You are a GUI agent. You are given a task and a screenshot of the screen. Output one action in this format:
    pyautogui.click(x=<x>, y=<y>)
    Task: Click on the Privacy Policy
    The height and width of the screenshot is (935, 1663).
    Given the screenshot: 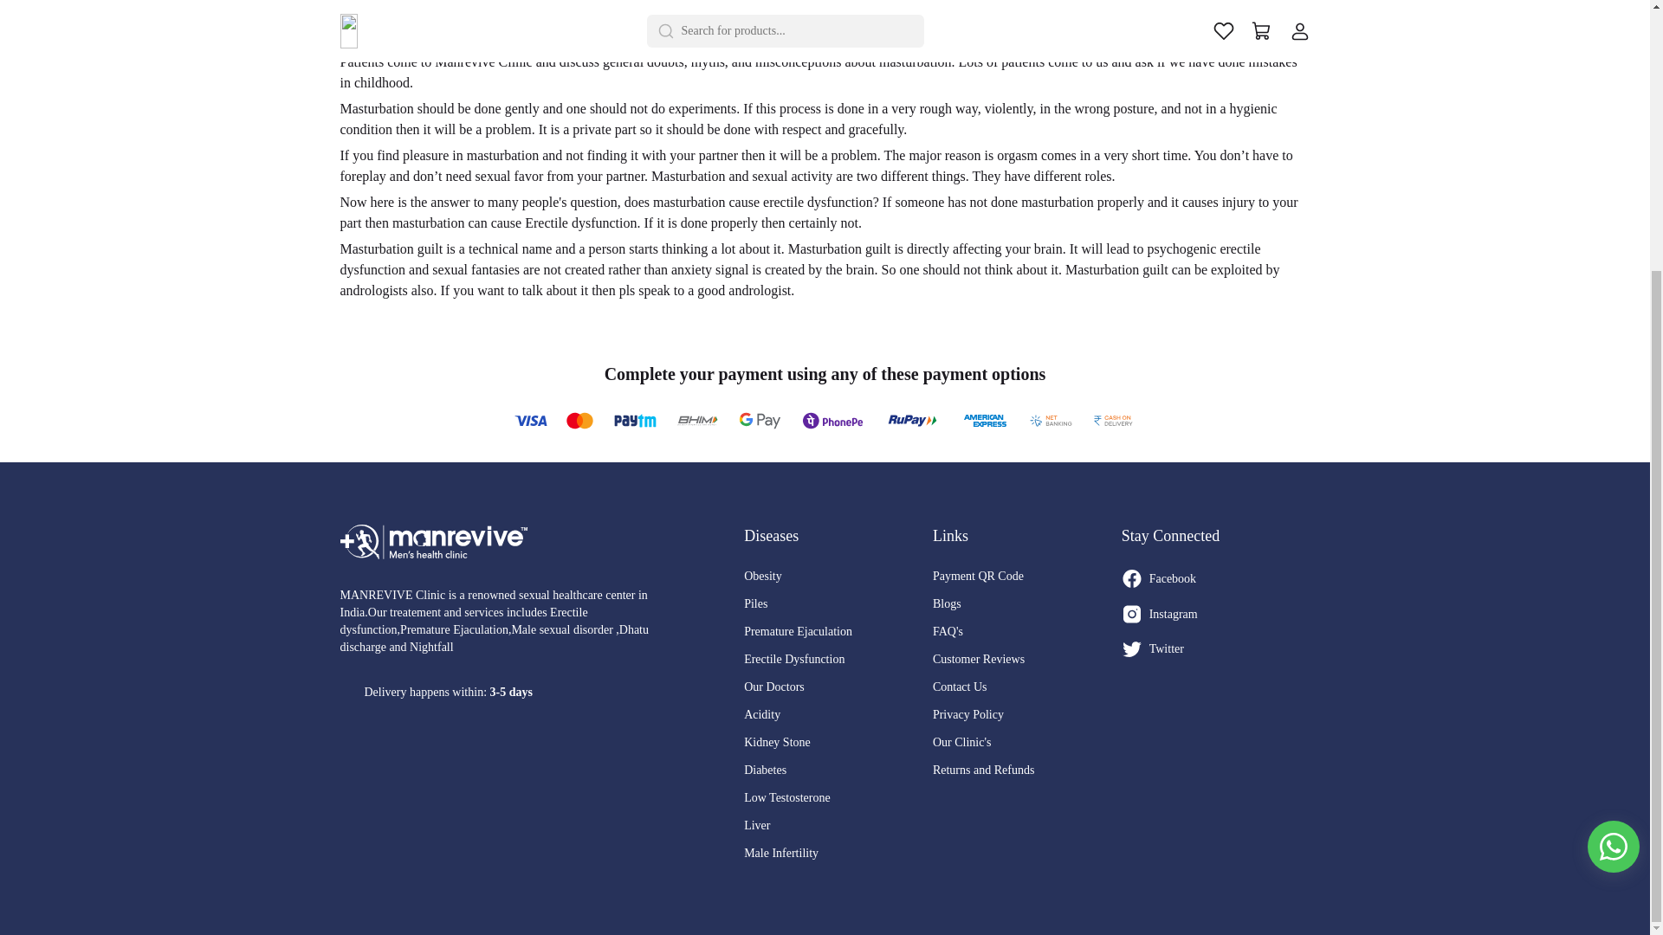 What is the action you would take?
    pyautogui.click(x=1027, y=715)
    